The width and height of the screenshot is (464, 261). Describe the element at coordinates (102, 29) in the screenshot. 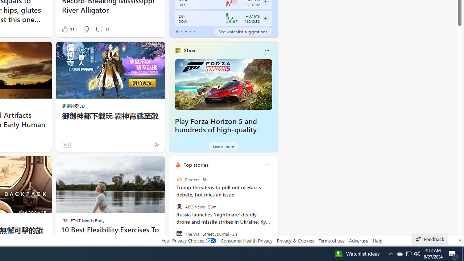

I see `View comments 11 Comment` at that location.